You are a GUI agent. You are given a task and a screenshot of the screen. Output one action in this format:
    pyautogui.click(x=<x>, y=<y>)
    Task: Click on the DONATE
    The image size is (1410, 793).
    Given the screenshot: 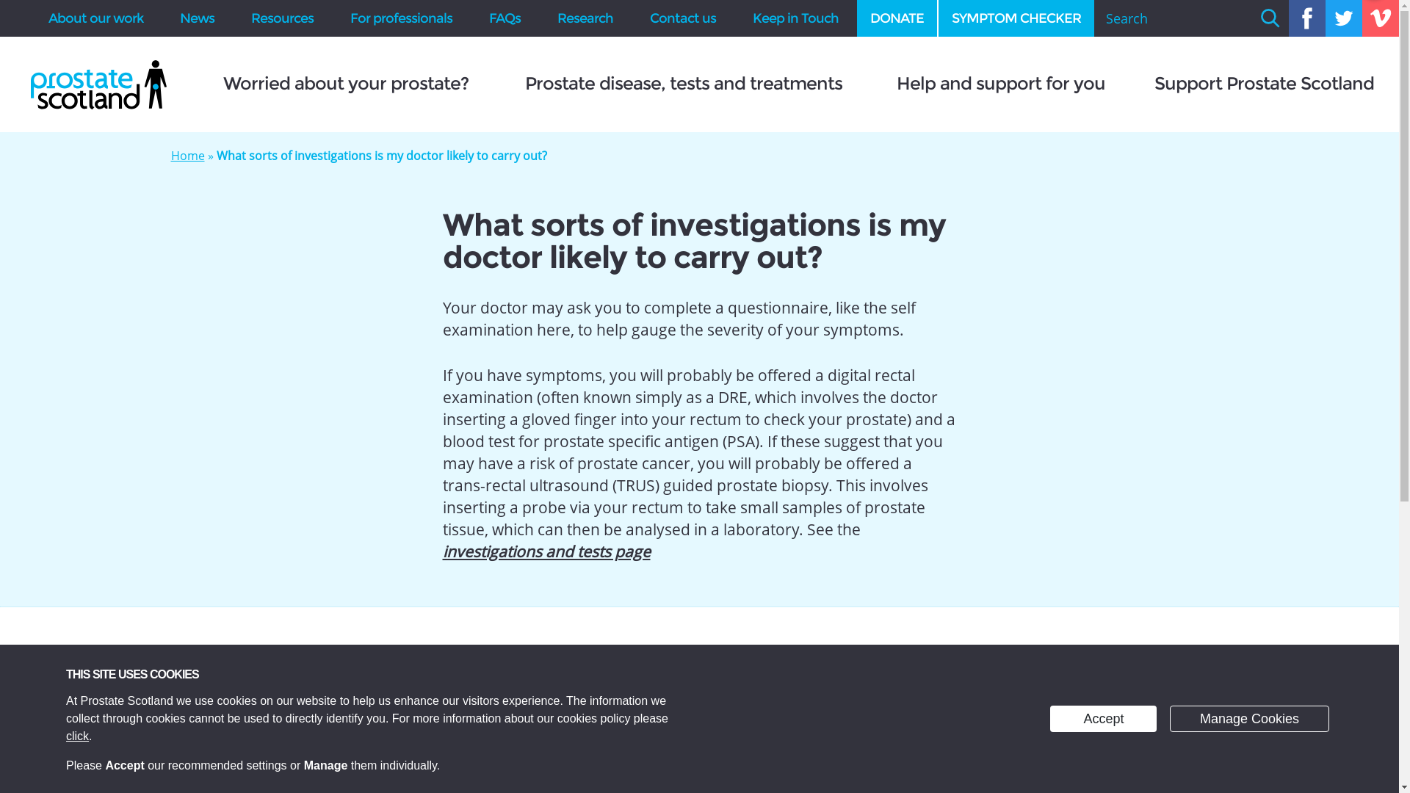 What is the action you would take?
    pyautogui.click(x=897, y=18)
    